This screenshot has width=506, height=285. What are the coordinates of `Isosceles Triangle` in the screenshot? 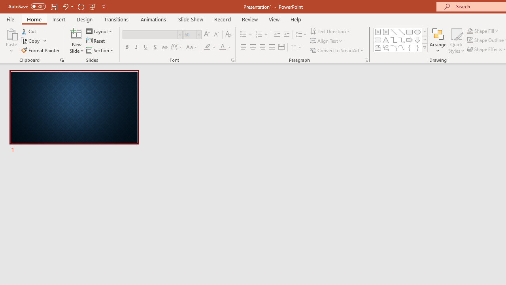 It's located at (386, 40).